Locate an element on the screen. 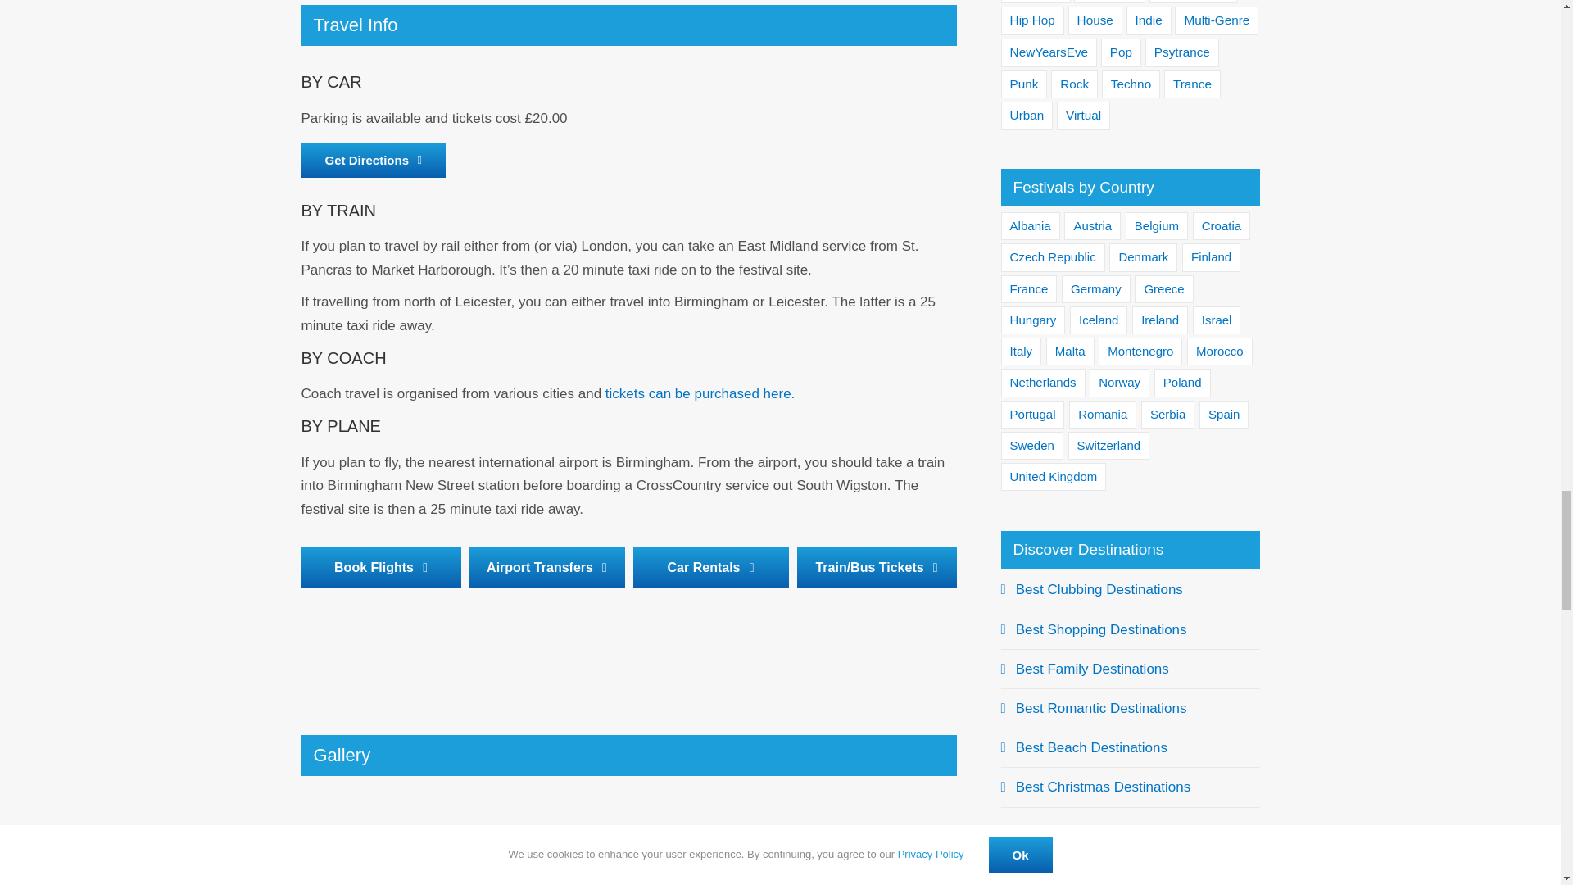 The width and height of the screenshot is (1573, 885). noisily-festival-stage-lights-fans-dancing is located at coordinates (462, 847).